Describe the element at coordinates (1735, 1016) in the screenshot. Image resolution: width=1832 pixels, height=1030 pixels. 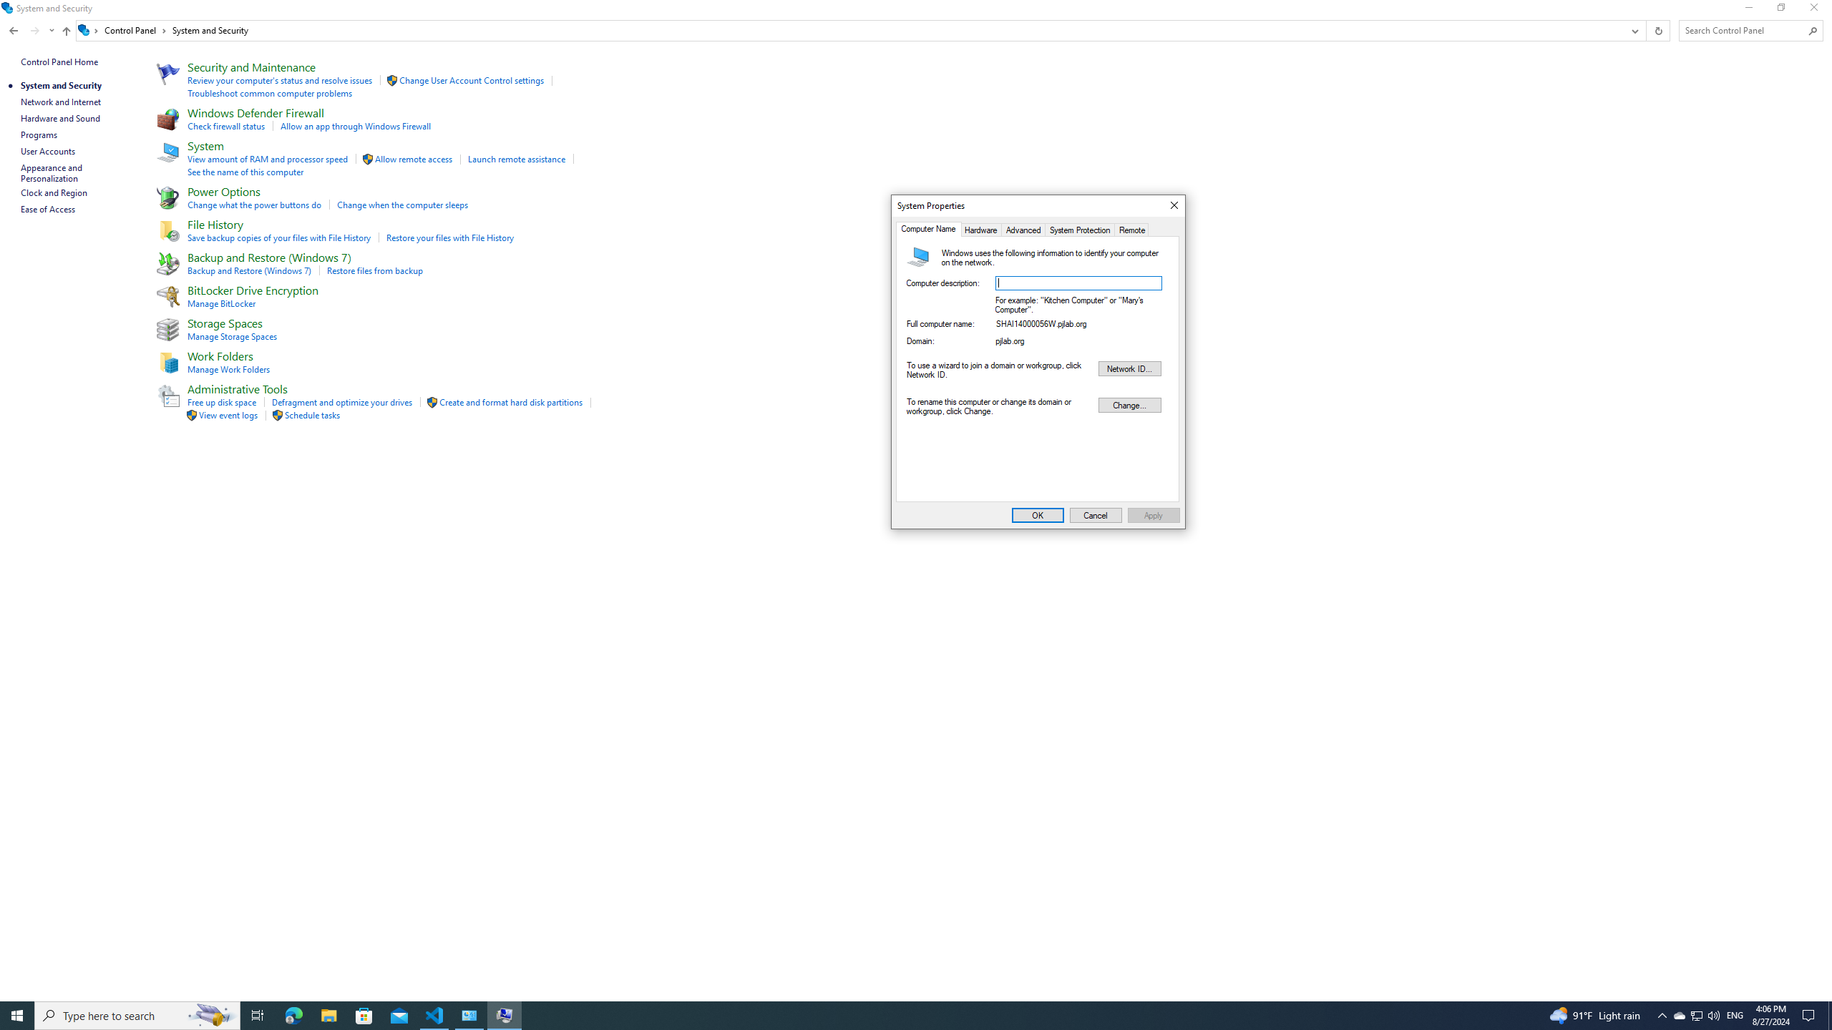
I see `Tray Input Indicator - English (United States)` at that location.